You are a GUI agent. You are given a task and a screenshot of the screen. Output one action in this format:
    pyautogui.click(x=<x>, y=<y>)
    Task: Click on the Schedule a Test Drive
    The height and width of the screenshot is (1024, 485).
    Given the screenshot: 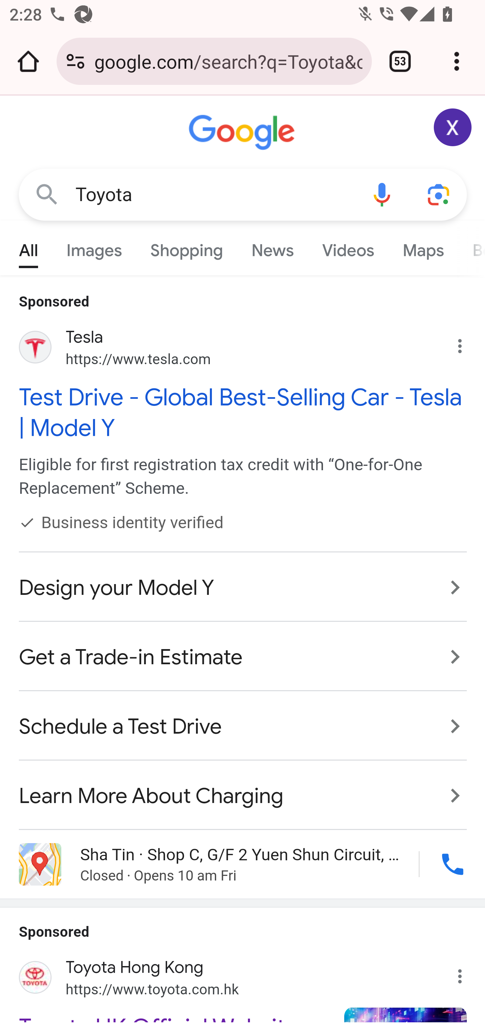 What is the action you would take?
    pyautogui.click(x=243, y=727)
    